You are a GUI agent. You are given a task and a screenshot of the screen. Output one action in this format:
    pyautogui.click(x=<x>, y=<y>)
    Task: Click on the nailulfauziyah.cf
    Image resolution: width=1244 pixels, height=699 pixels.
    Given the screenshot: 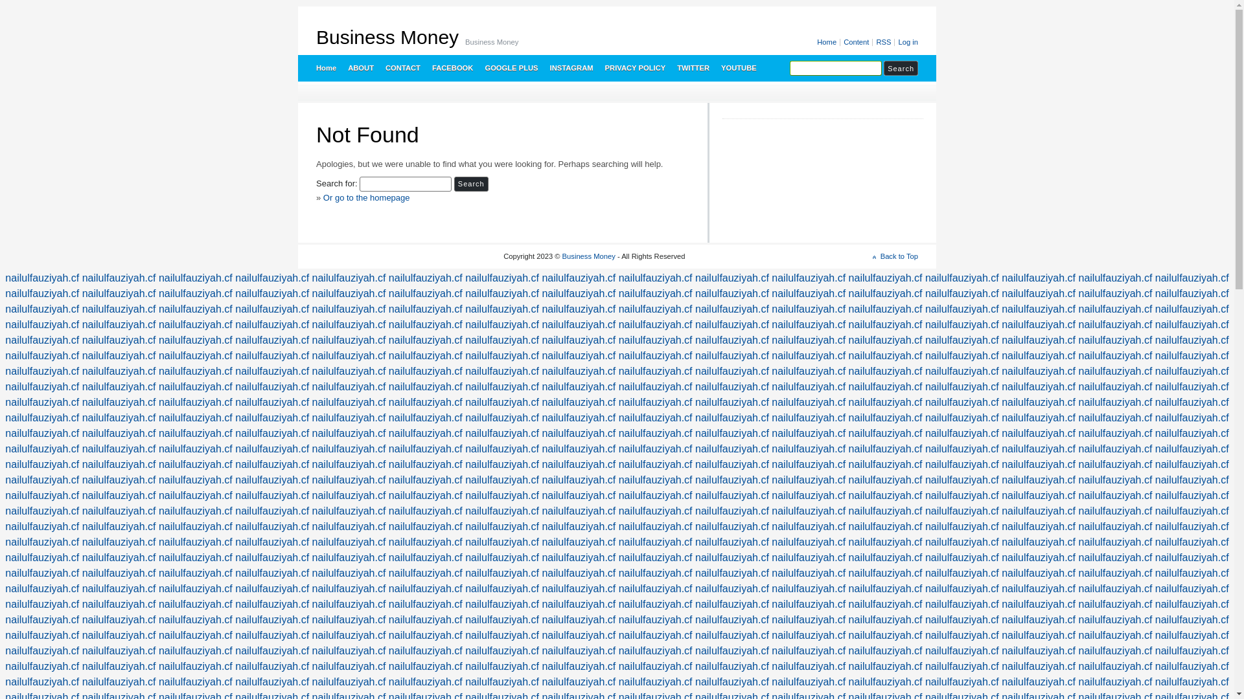 What is the action you would take?
    pyautogui.click(x=272, y=558)
    